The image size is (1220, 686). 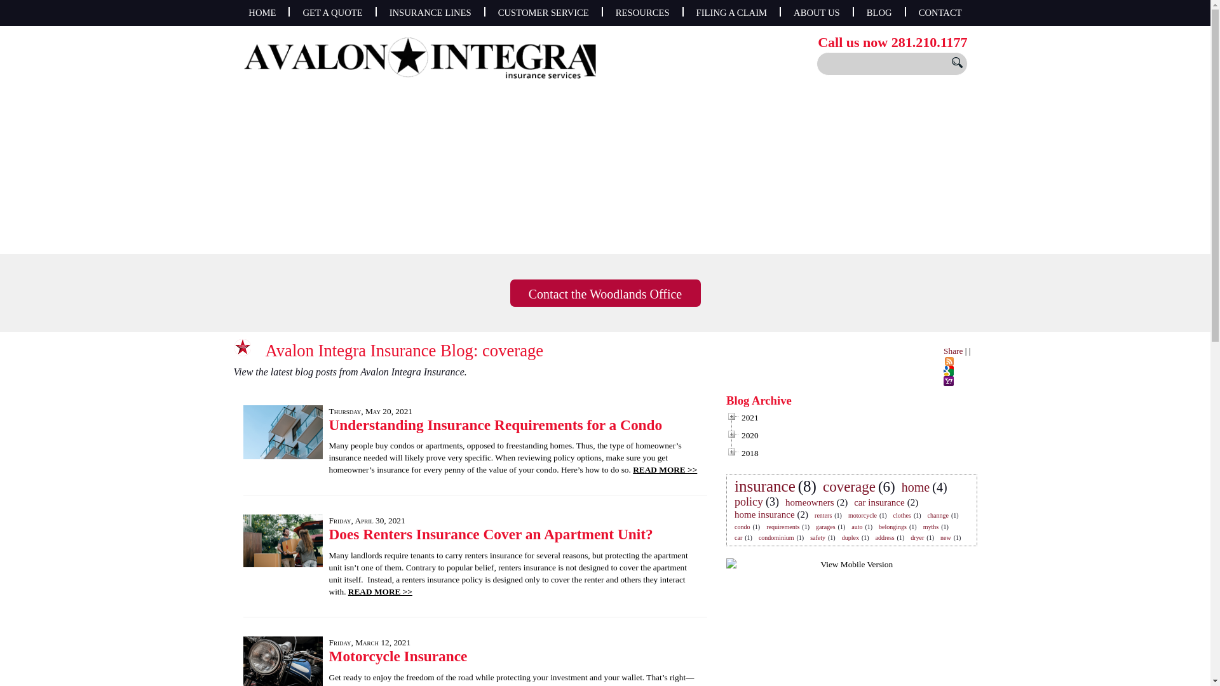 I want to click on insurance, so click(x=765, y=485).